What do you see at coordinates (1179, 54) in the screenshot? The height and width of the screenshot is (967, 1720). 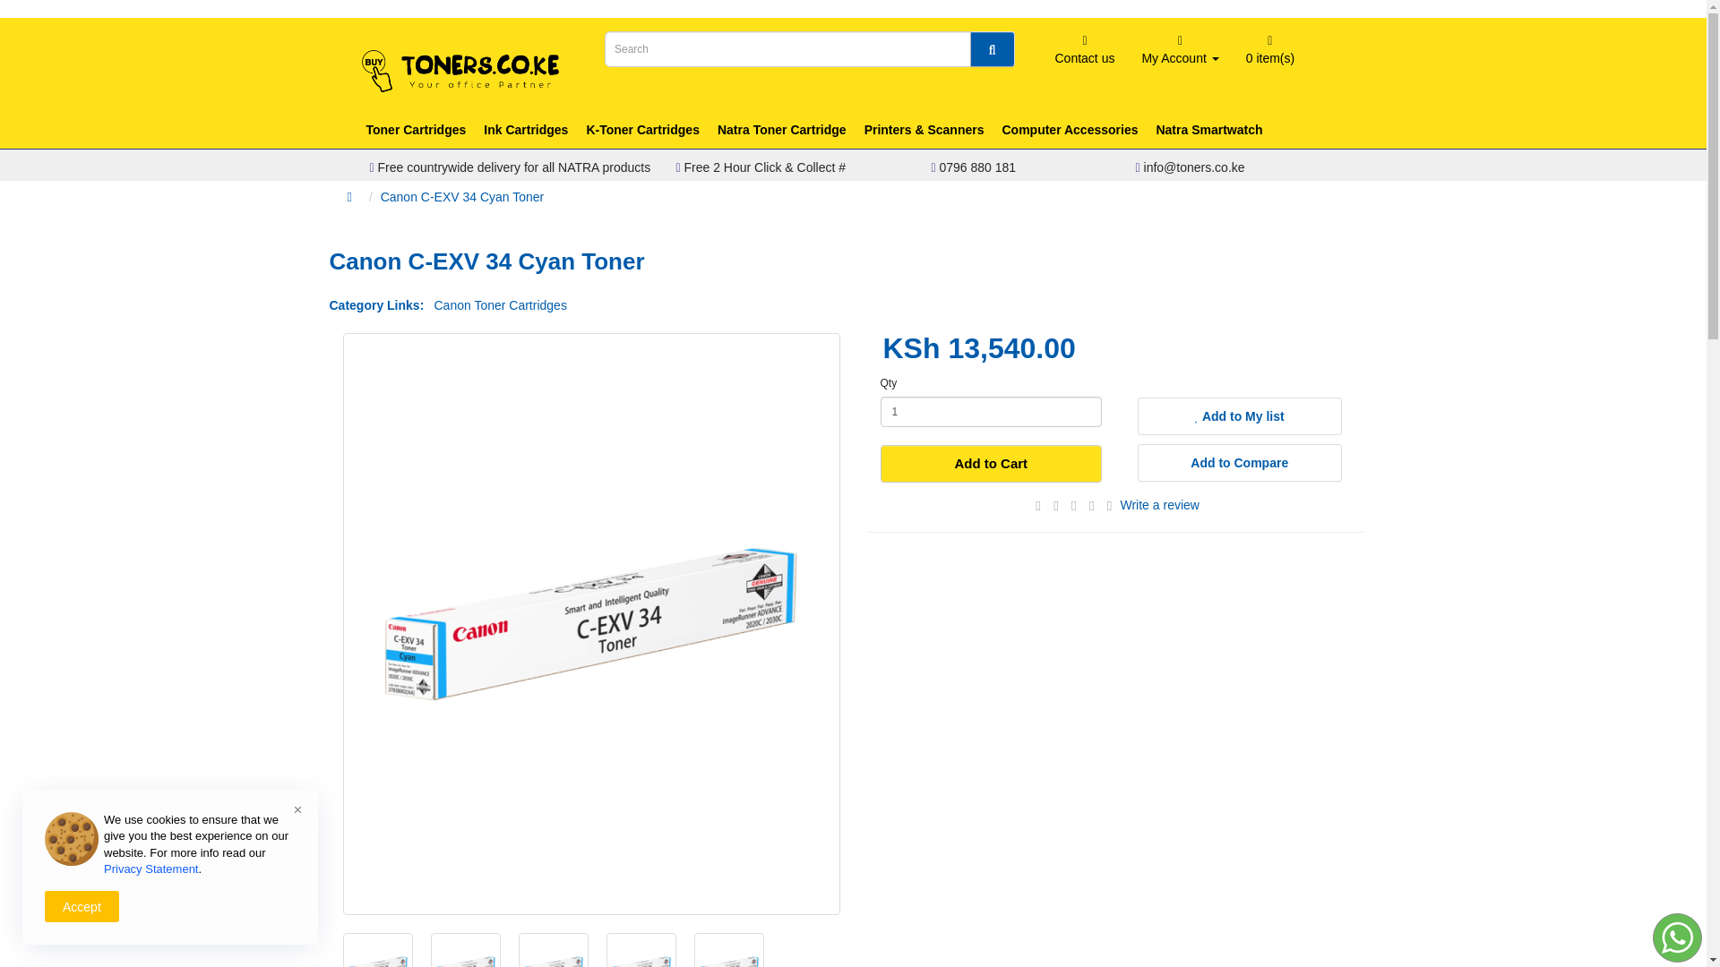 I see `My Account` at bounding box center [1179, 54].